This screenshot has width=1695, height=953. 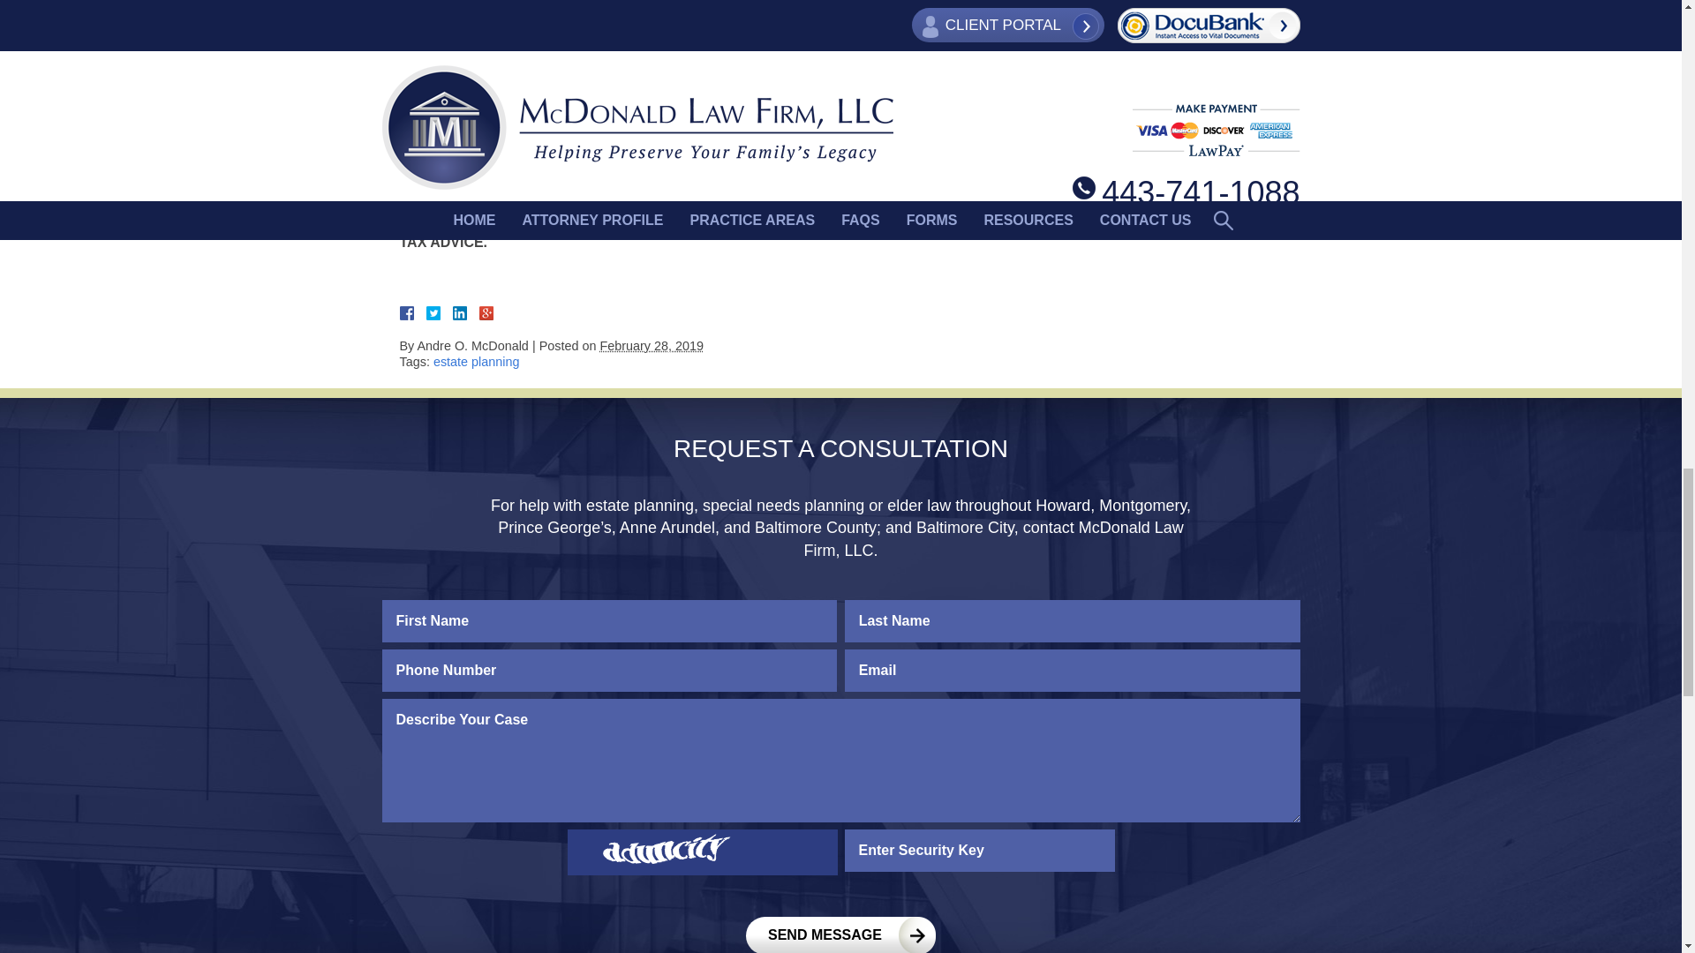 What do you see at coordinates (840, 934) in the screenshot?
I see `Send Message` at bounding box center [840, 934].